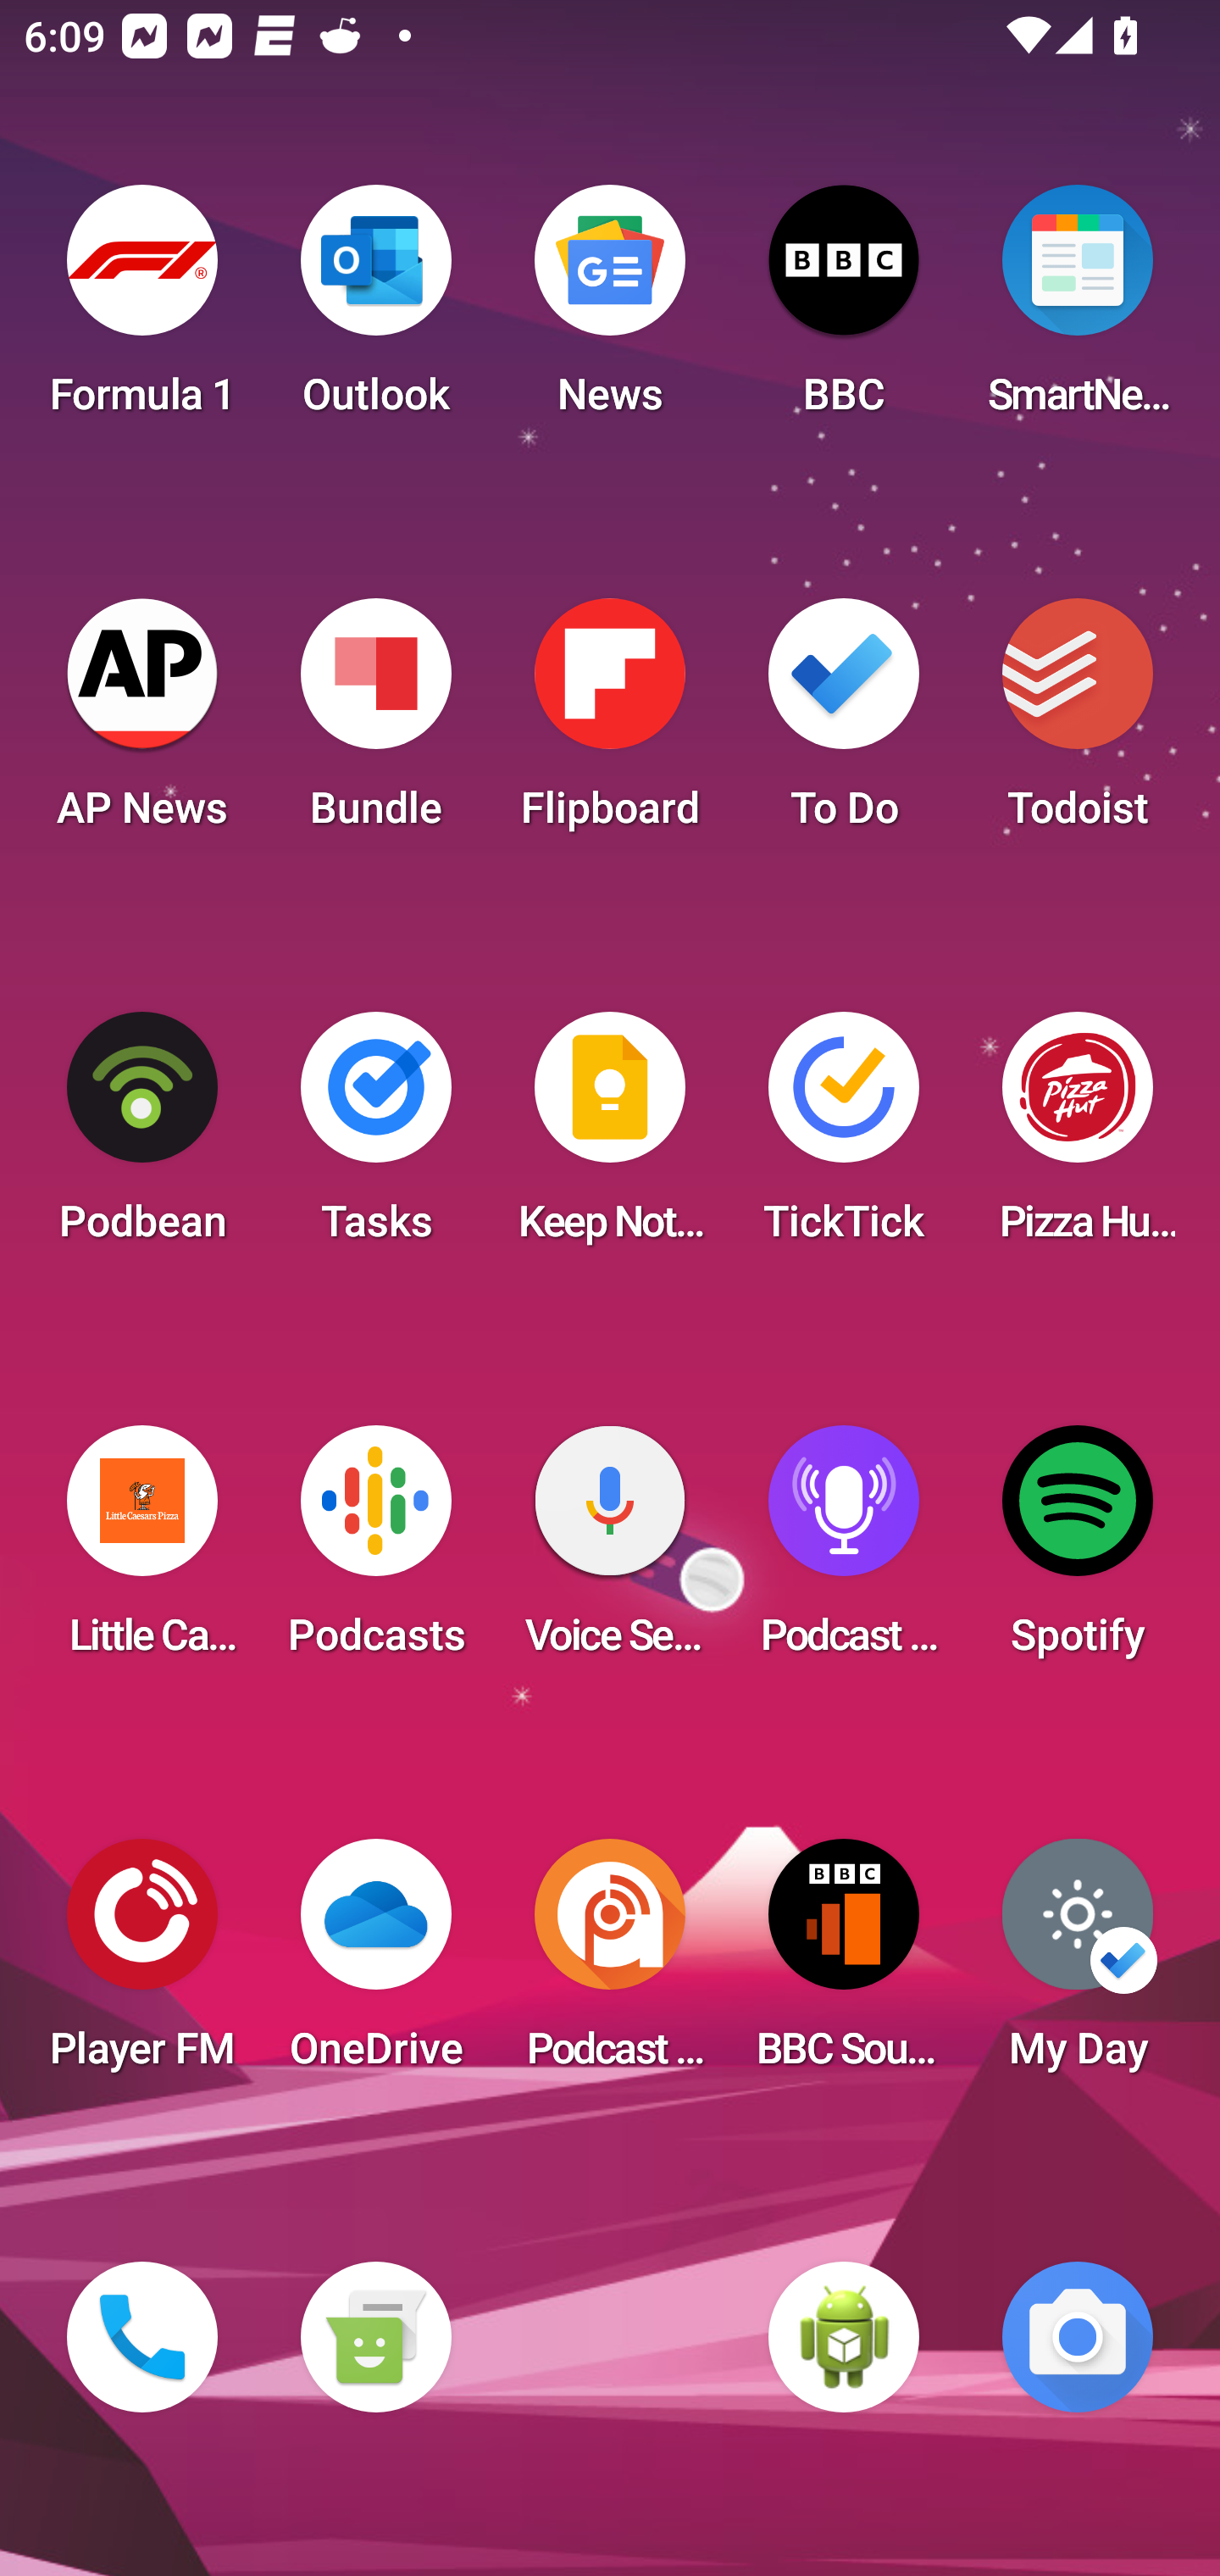 The height and width of the screenshot is (2576, 1220). Describe the element at coordinates (375, 724) in the screenshot. I see `Bundle` at that location.